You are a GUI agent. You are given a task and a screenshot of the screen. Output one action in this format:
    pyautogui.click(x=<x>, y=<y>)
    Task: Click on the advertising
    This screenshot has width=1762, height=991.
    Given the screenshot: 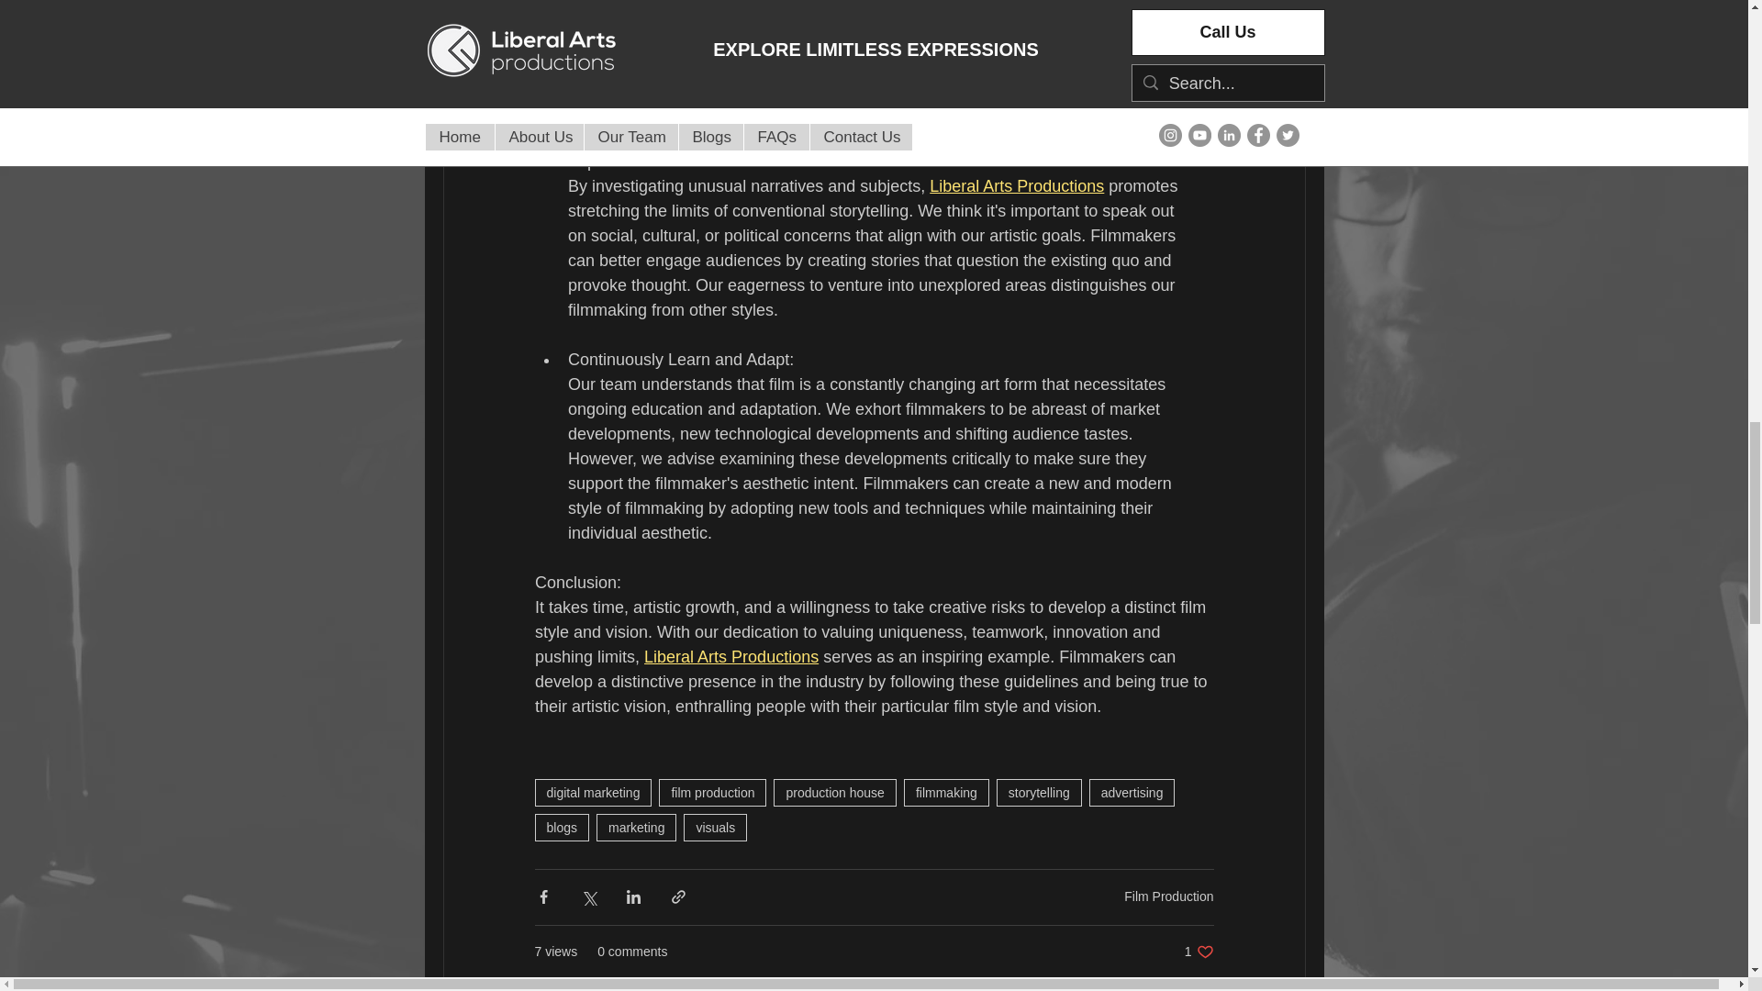 What is the action you would take?
    pyautogui.click(x=1132, y=793)
    